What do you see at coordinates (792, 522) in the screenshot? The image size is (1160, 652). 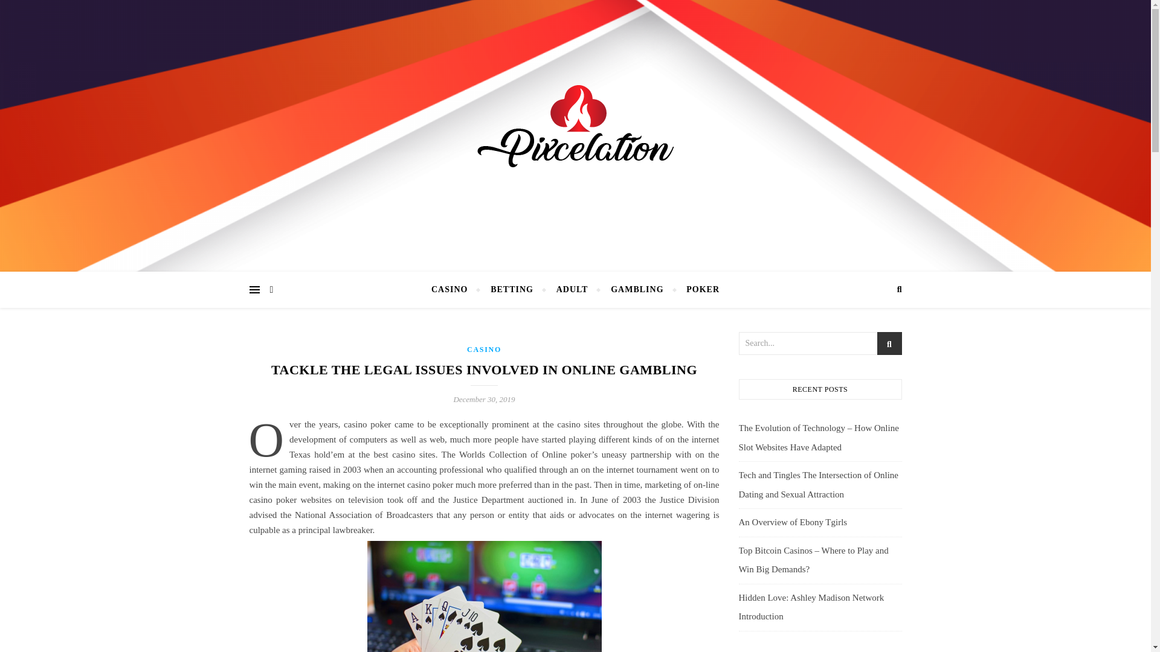 I see `An Overview of Ebony Tgirls` at bounding box center [792, 522].